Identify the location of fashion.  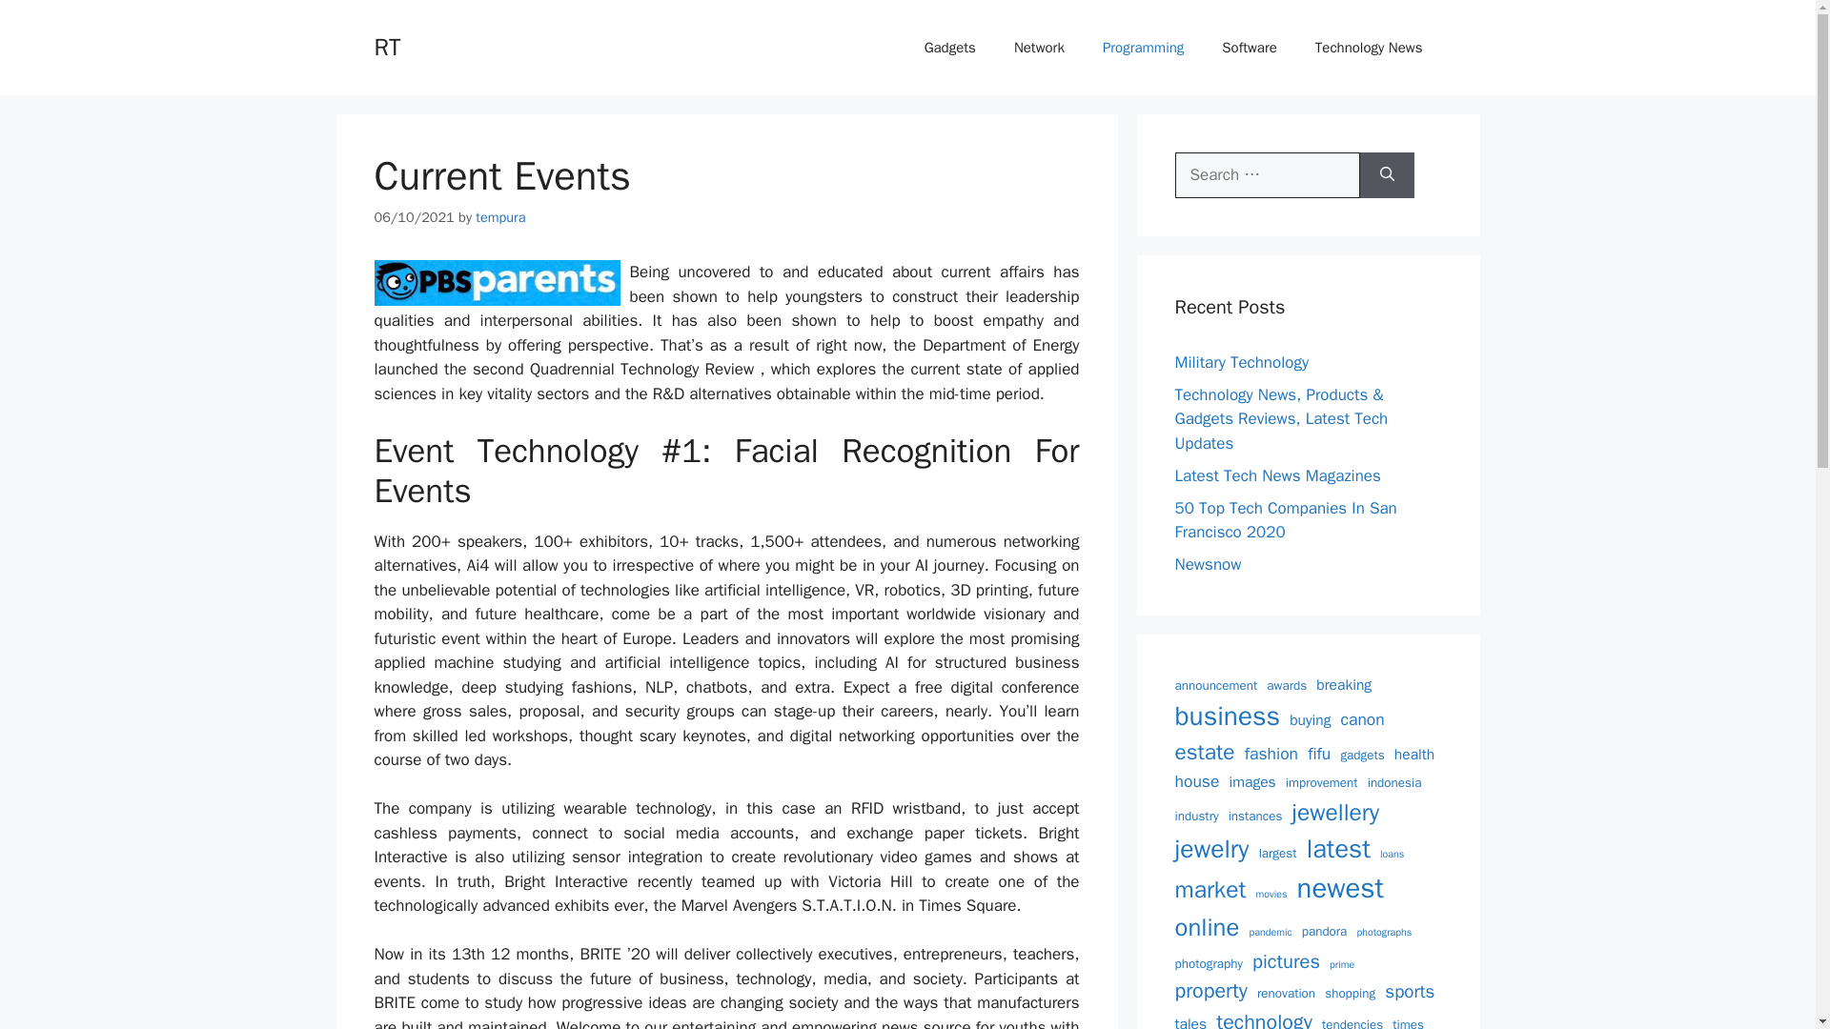
(1271, 753).